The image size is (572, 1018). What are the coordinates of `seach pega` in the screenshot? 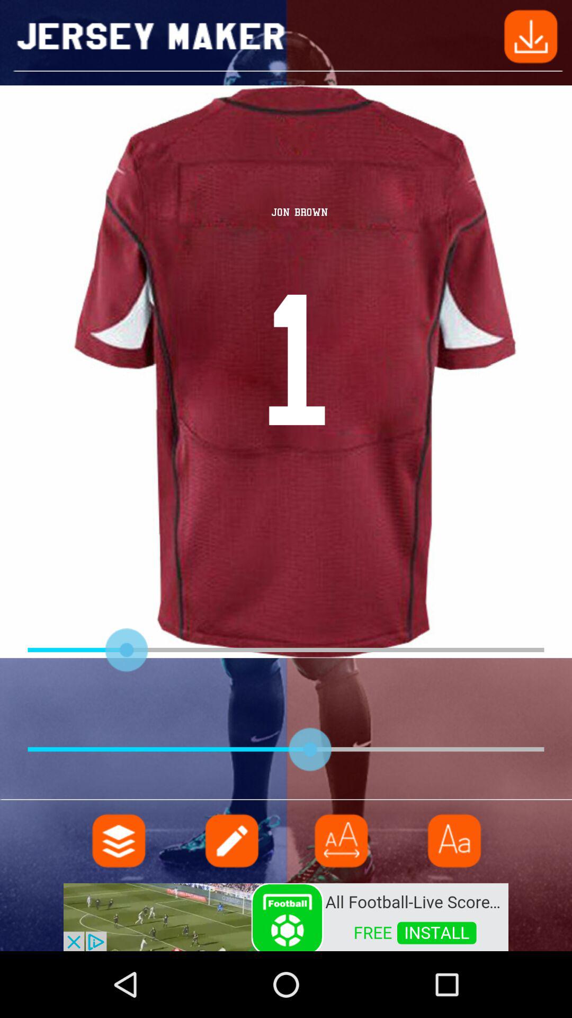 It's located at (230, 841).